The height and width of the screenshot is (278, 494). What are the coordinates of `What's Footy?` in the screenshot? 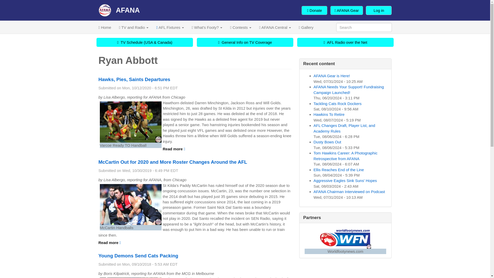 It's located at (207, 27).